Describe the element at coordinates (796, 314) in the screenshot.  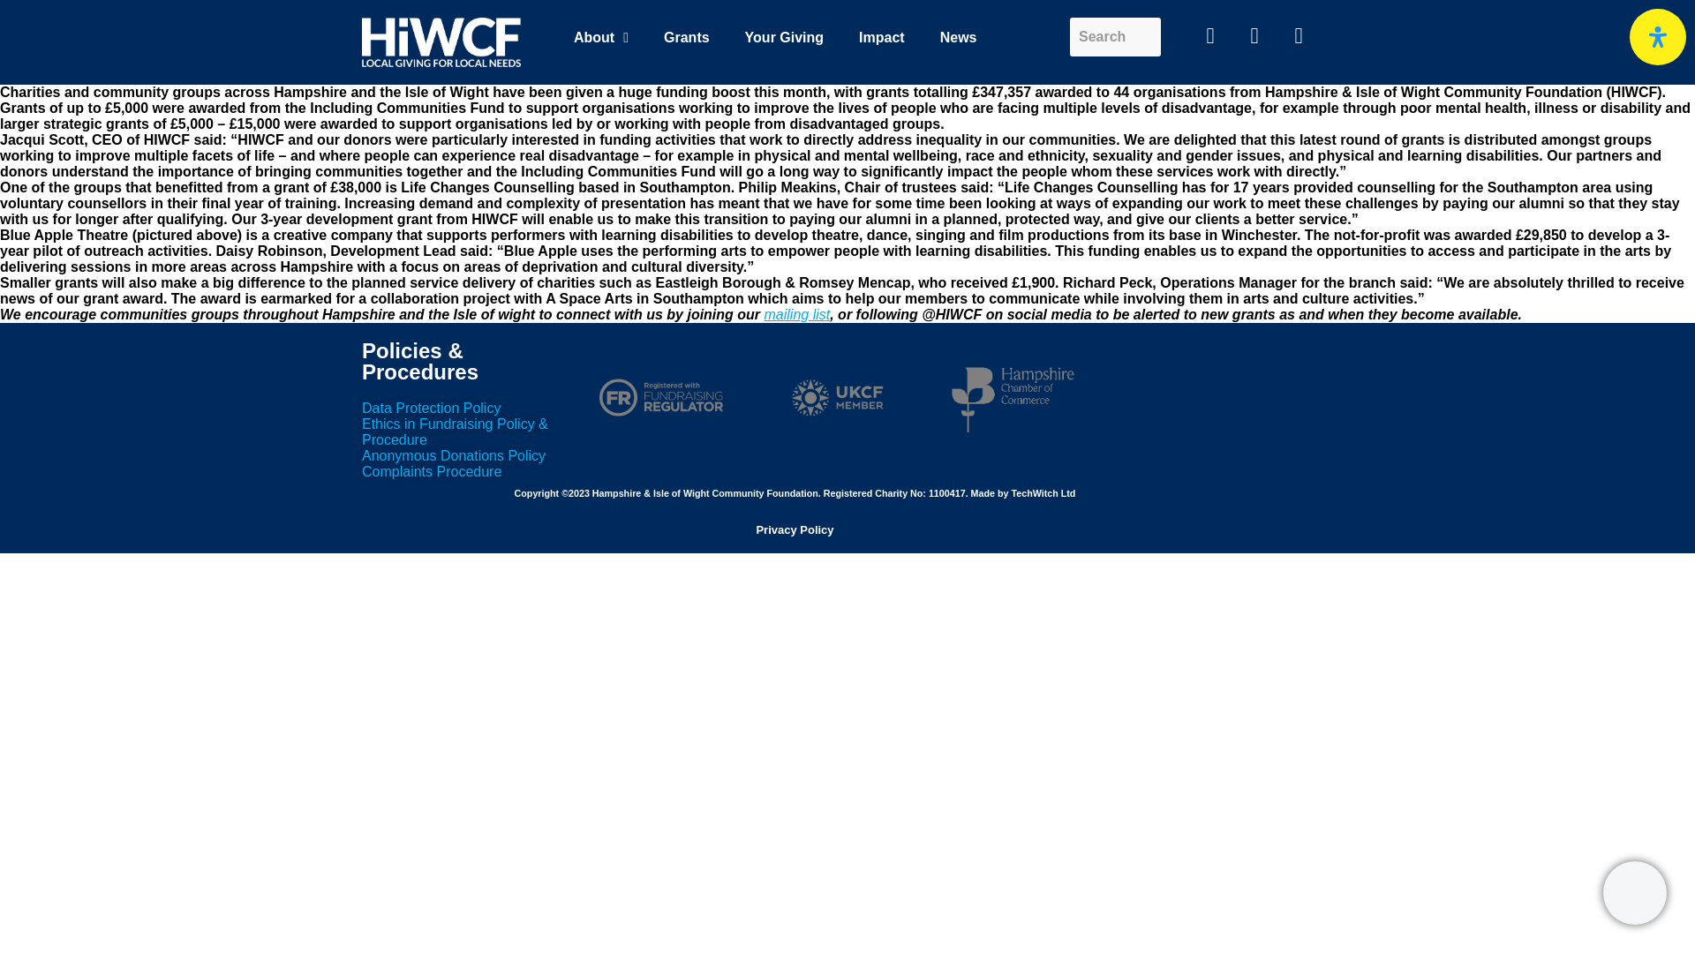
I see `mailing list` at that location.